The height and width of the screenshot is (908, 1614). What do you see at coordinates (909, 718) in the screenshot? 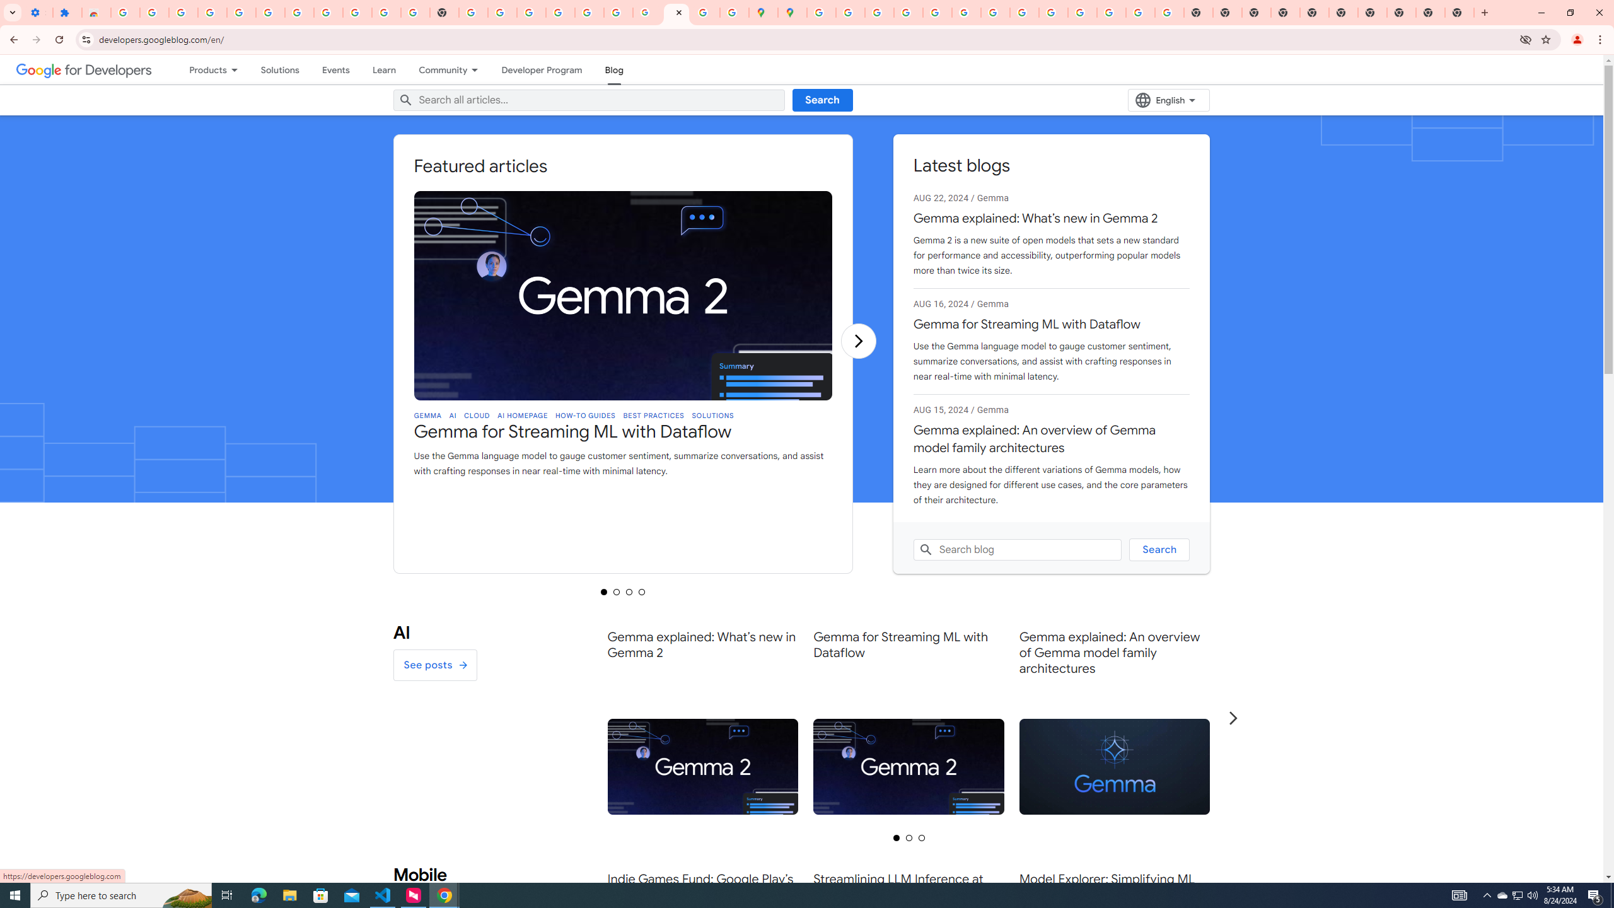
I see `Gemma for Streaming ML with Dataflow Gemma-2-Feature` at bounding box center [909, 718].